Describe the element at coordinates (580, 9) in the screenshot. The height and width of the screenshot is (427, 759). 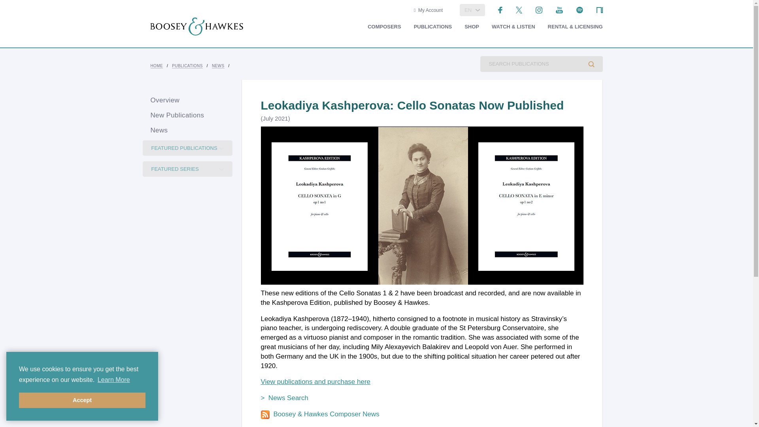
I see `Listen on Spotify` at that location.